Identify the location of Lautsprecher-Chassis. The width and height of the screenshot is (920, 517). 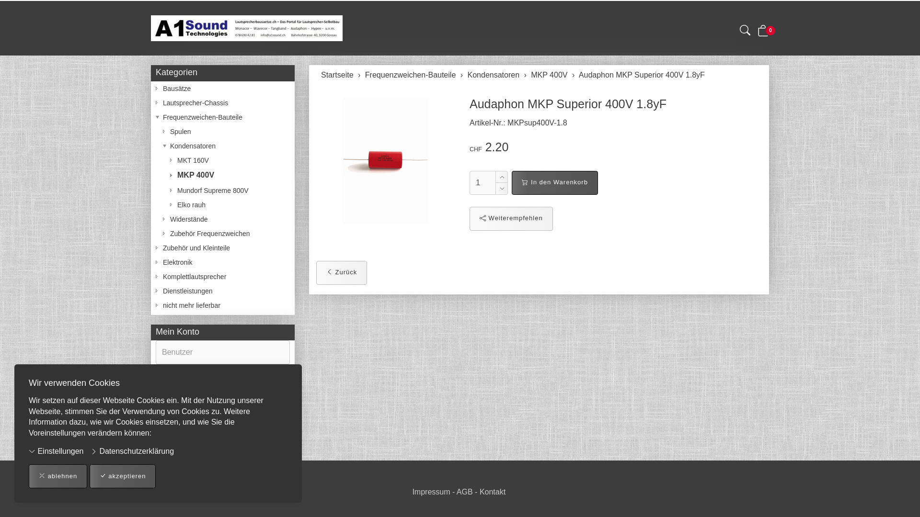
(223, 103).